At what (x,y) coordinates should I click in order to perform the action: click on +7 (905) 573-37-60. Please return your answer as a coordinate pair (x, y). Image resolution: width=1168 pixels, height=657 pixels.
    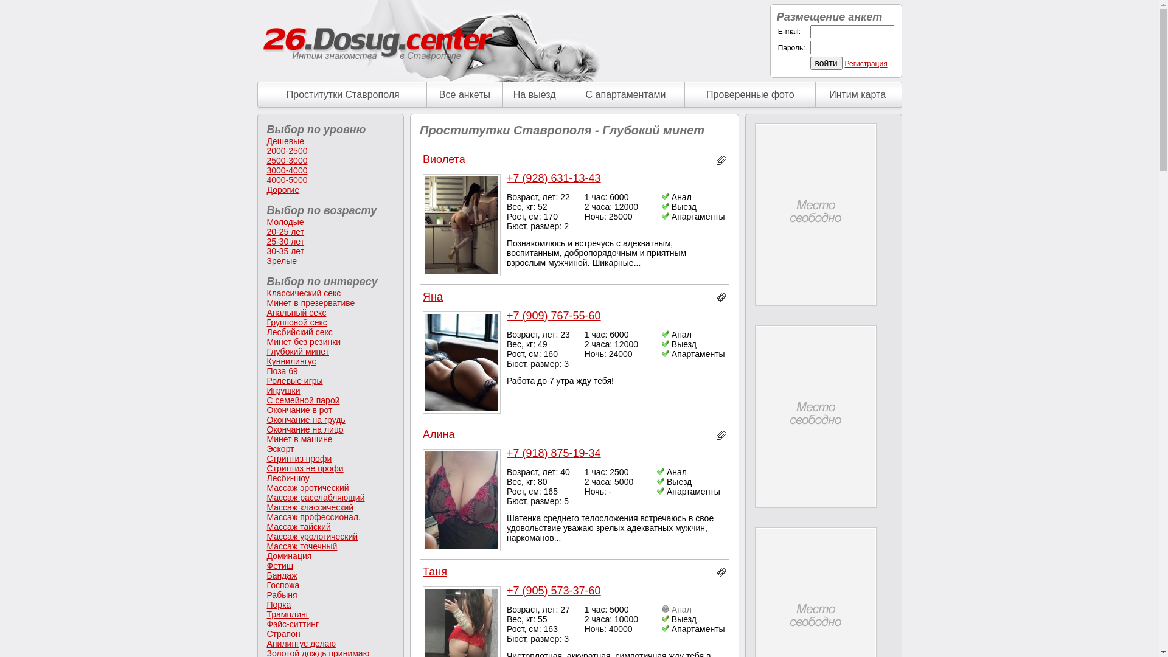
    Looking at the image, I should click on (554, 591).